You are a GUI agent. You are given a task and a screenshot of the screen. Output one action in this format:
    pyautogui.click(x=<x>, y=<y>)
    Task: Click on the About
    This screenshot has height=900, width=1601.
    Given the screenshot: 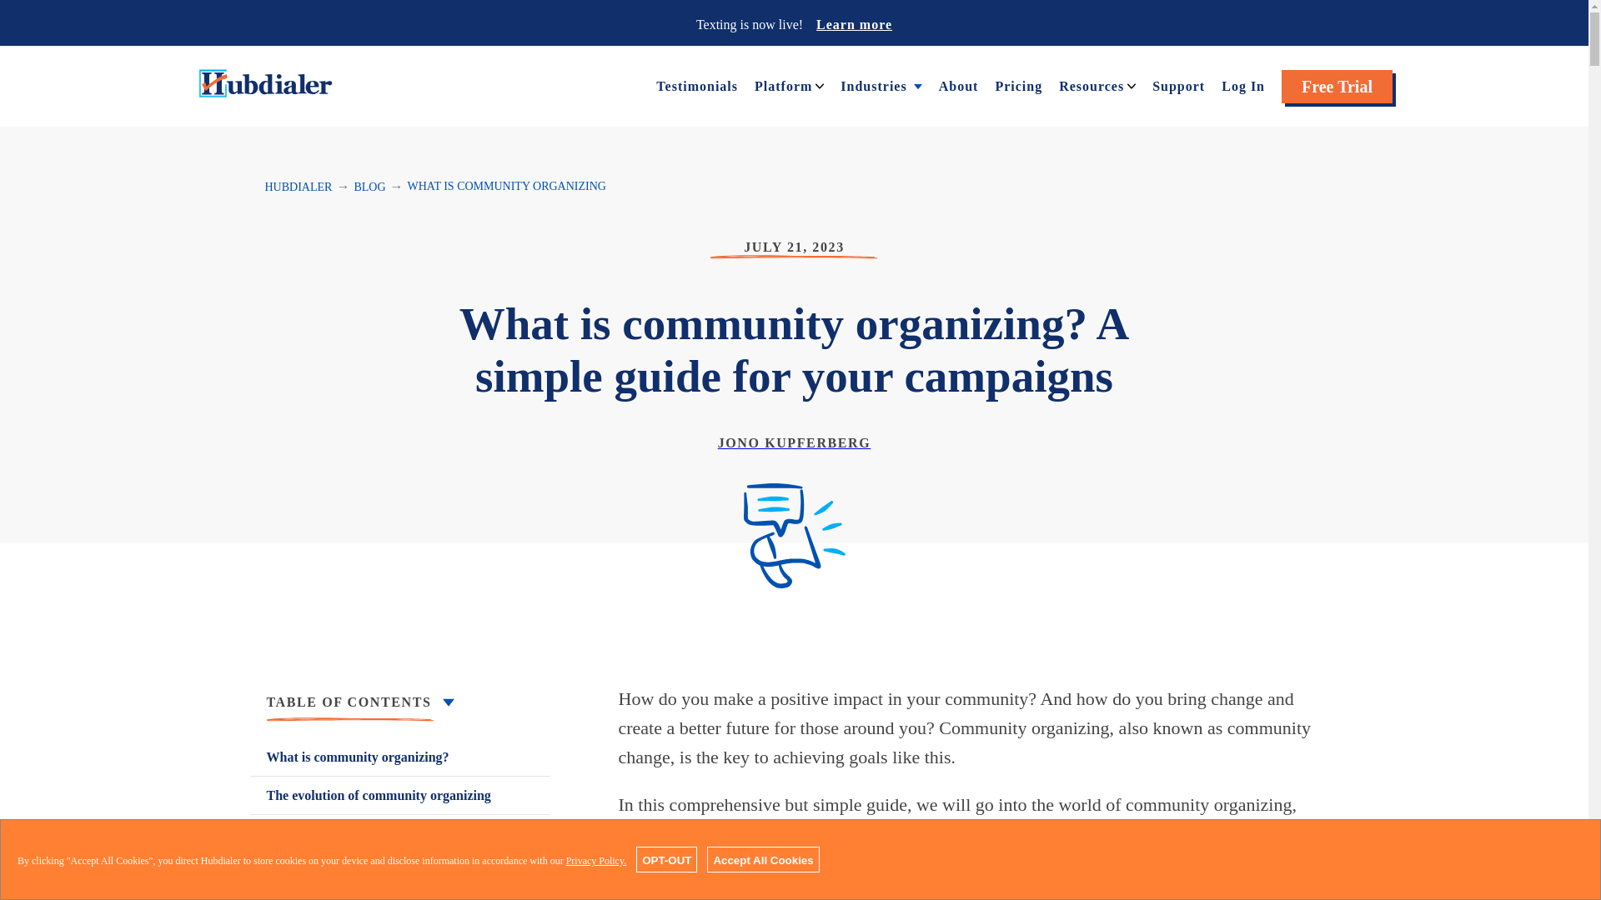 What is the action you would take?
    pyautogui.click(x=958, y=85)
    